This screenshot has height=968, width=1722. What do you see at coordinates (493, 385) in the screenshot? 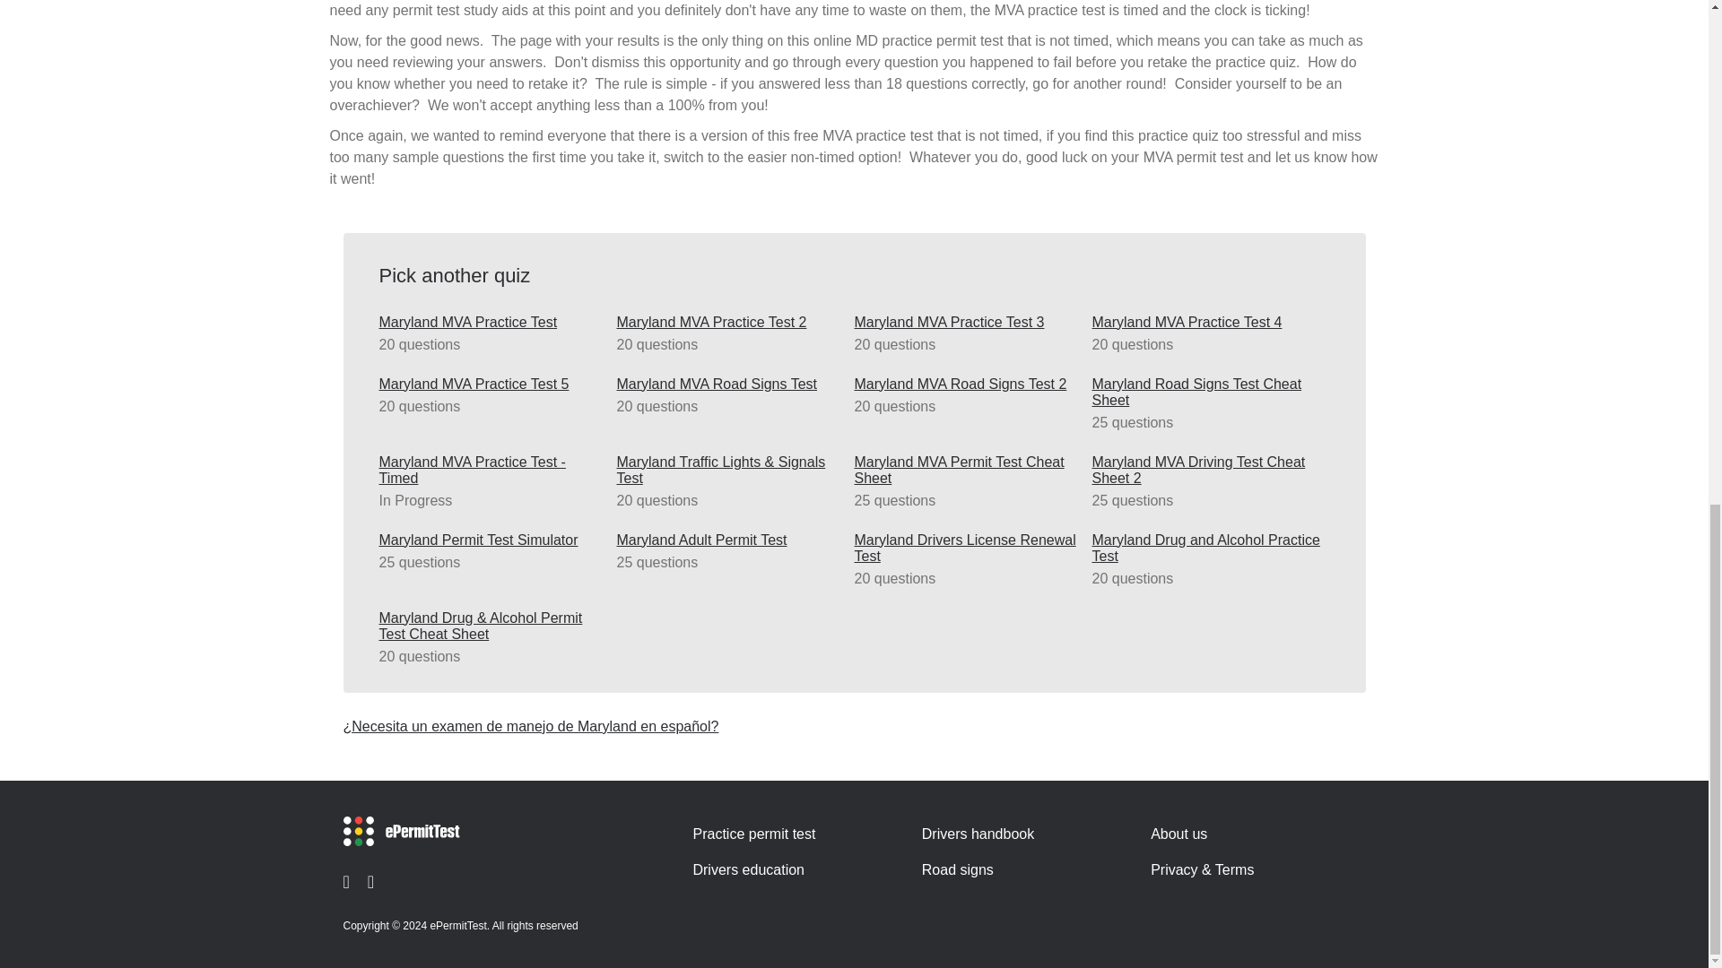
I see `Maryland MVA Practice Test 5` at bounding box center [493, 385].